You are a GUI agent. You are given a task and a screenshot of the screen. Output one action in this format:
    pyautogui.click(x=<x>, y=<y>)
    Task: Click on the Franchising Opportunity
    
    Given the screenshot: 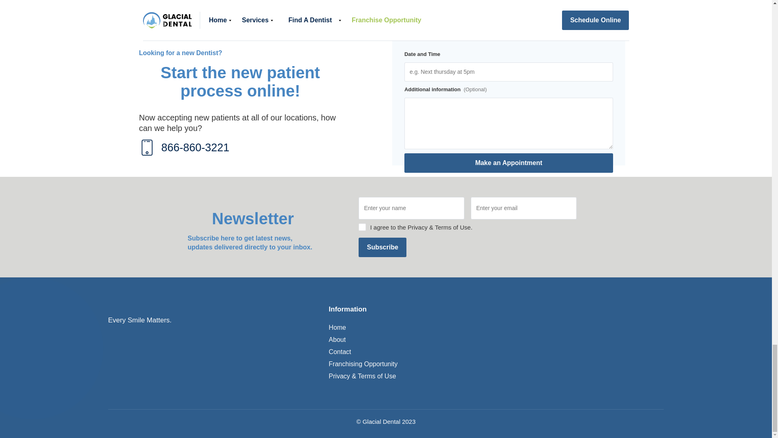 What is the action you would take?
    pyautogui.click(x=363, y=364)
    